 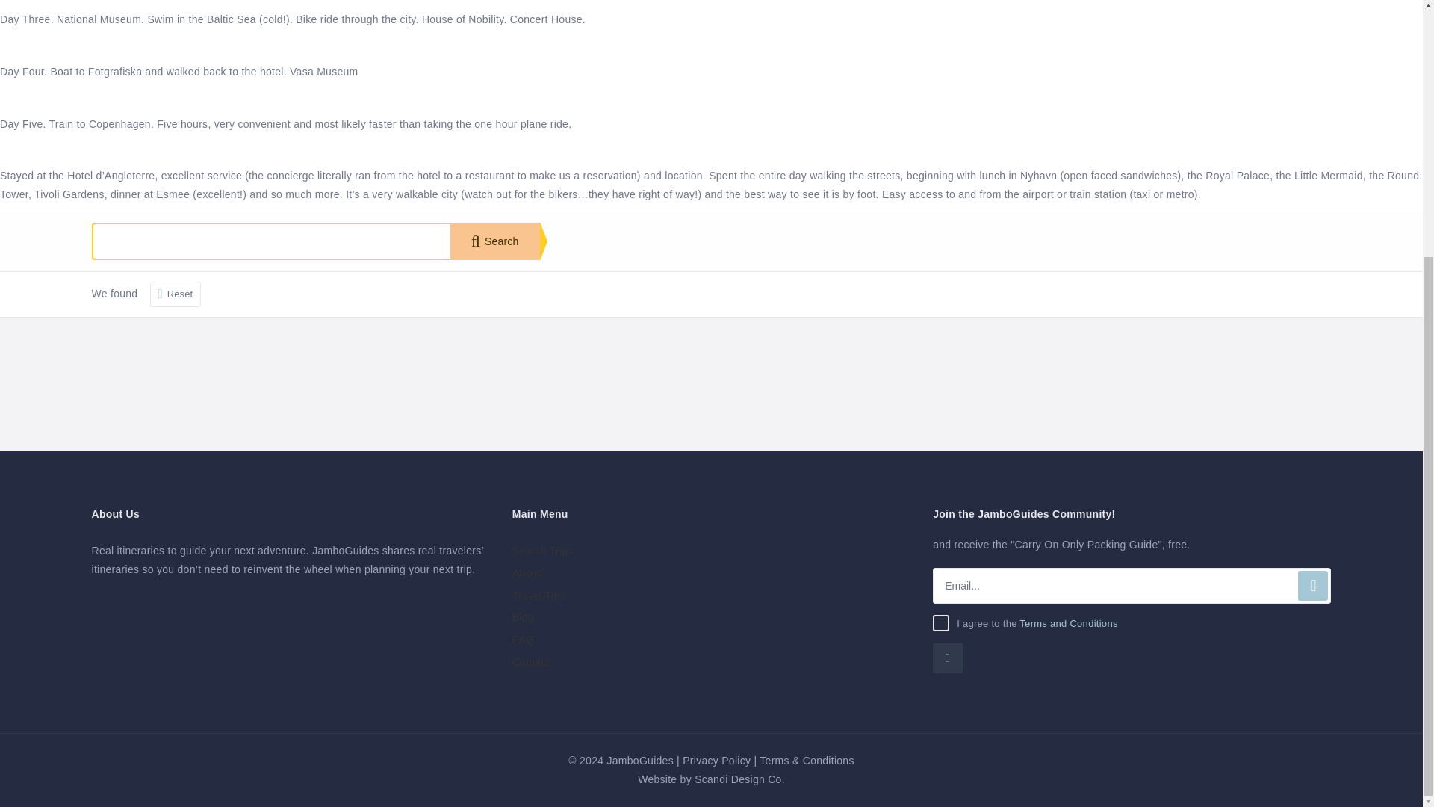 What do you see at coordinates (523, 640) in the screenshot?
I see `FAQ` at bounding box center [523, 640].